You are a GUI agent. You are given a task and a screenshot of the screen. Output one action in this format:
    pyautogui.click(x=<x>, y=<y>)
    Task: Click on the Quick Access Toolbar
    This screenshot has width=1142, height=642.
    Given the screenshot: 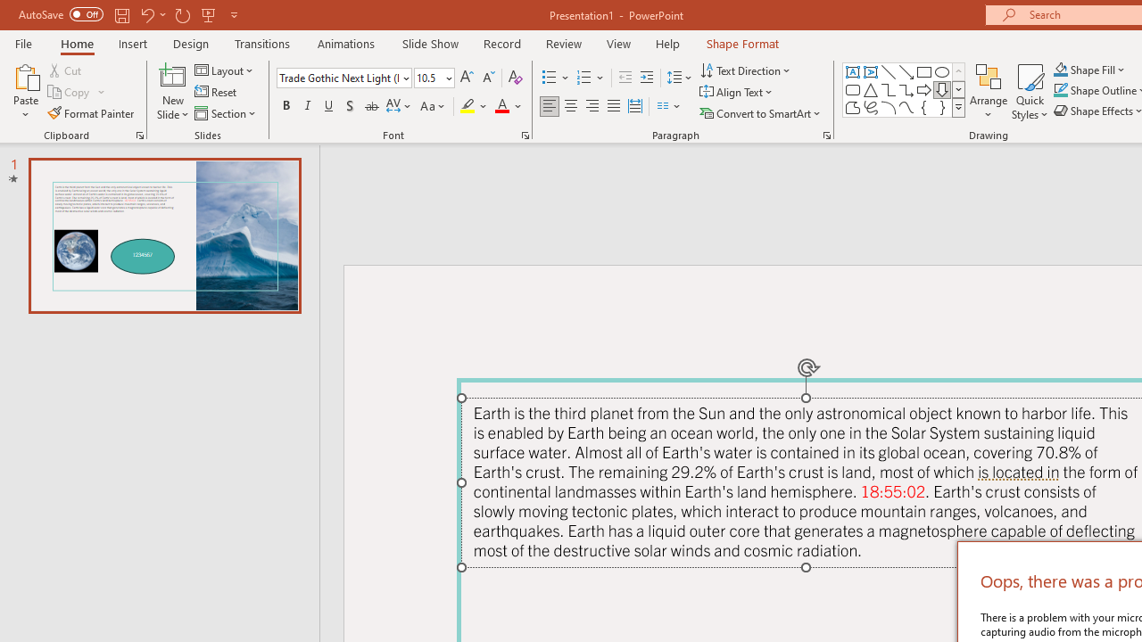 What is the action you would take?
    pyautogui.click(x=130, y=14)
    